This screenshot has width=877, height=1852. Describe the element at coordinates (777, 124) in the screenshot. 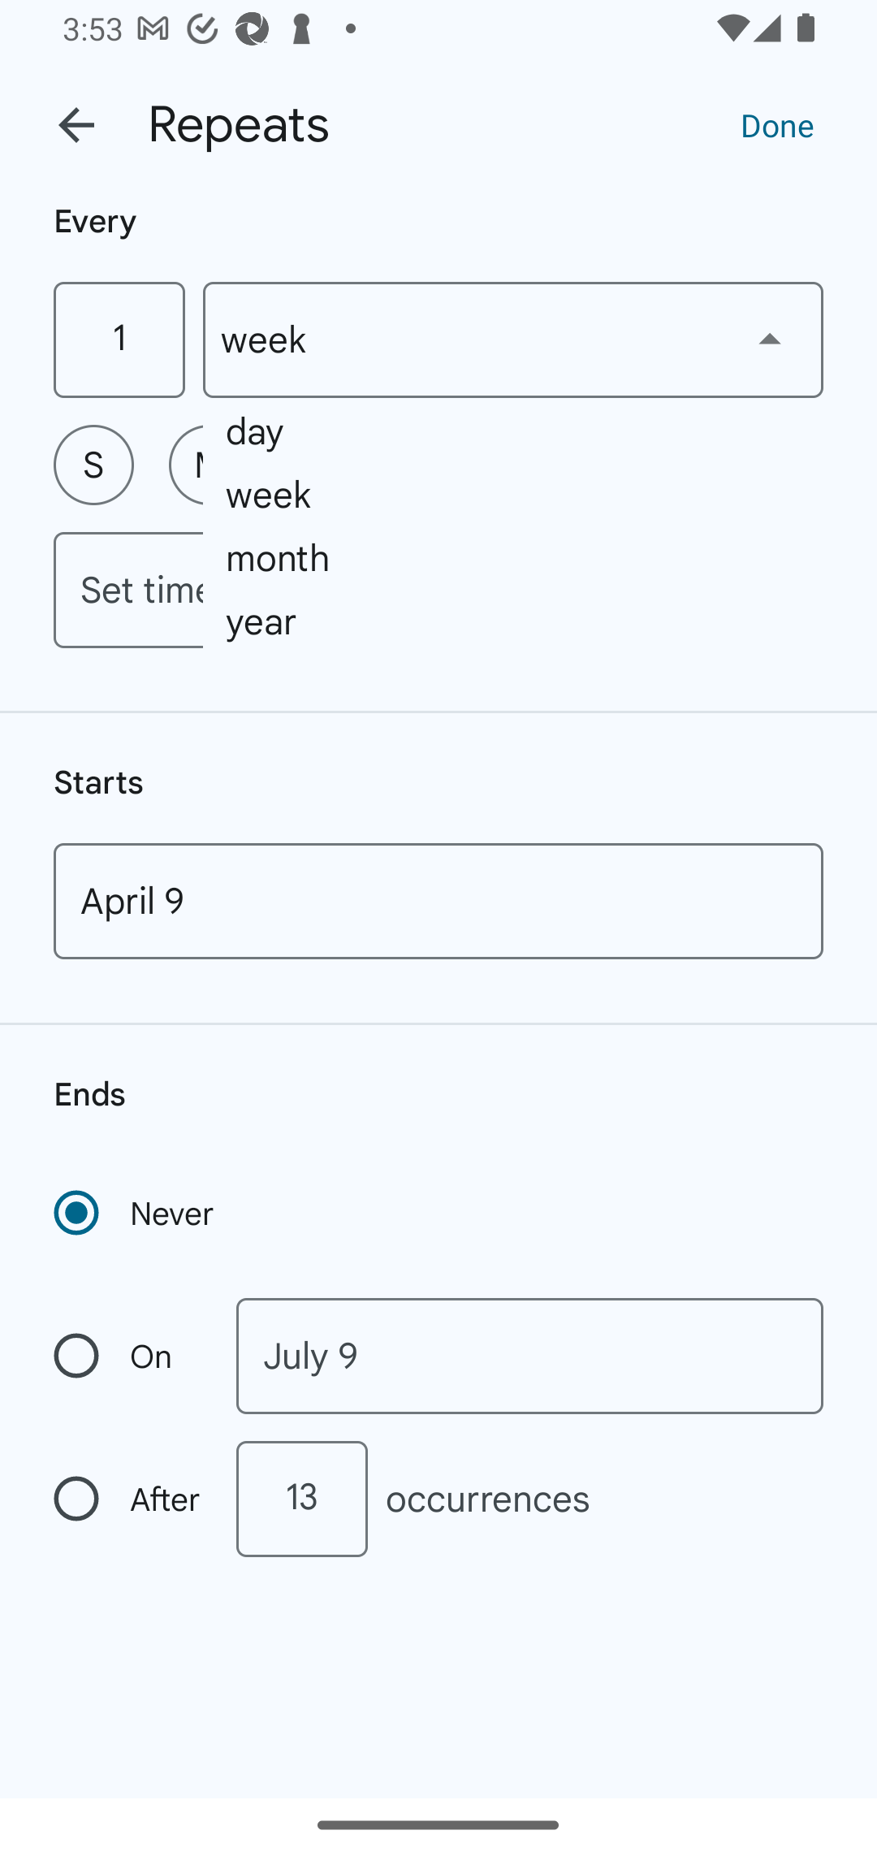

I see `Done` at that location.